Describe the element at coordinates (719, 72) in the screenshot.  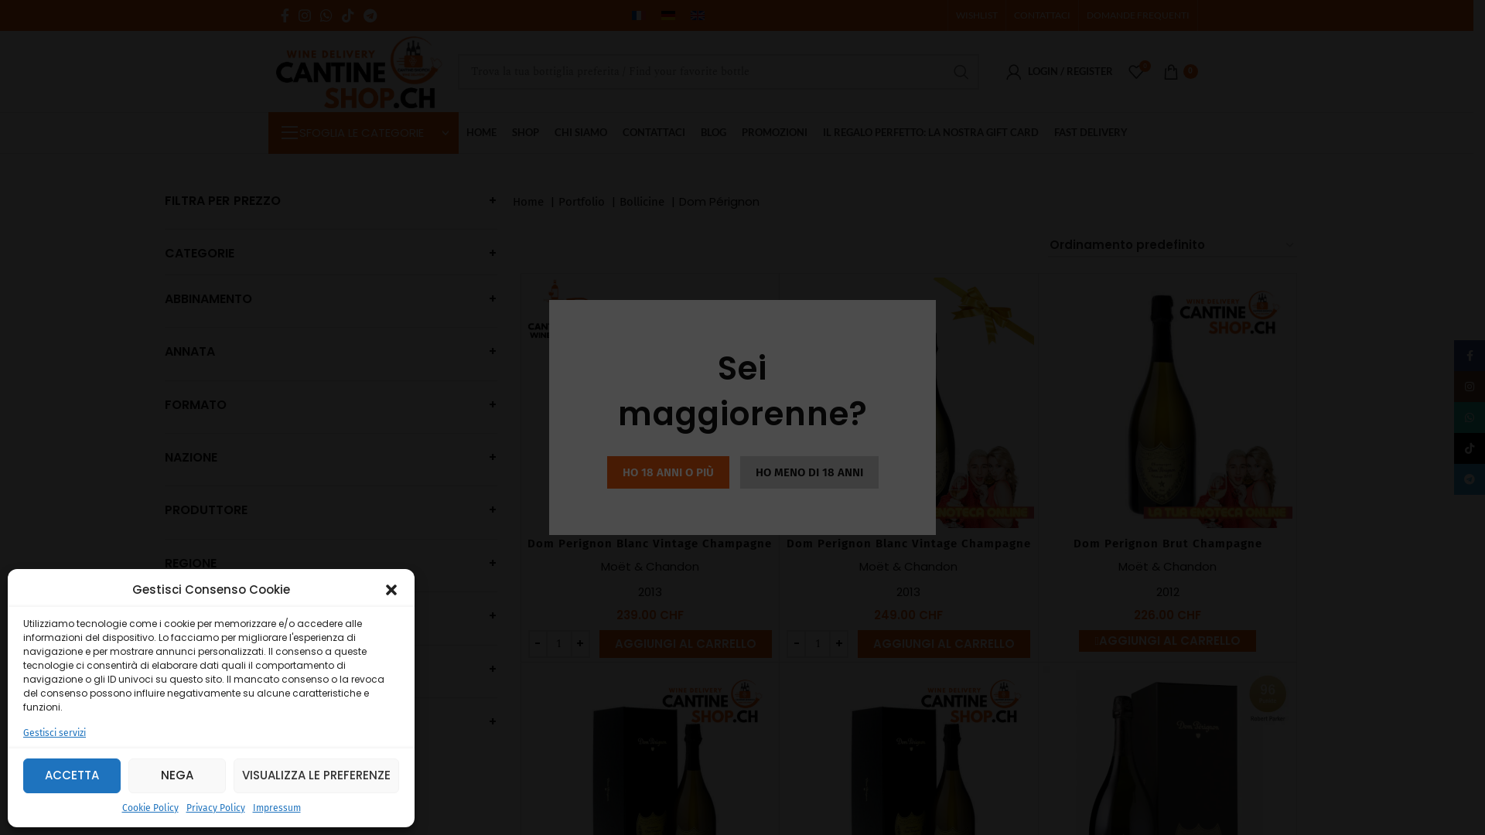
I see `Search for products` at that location.